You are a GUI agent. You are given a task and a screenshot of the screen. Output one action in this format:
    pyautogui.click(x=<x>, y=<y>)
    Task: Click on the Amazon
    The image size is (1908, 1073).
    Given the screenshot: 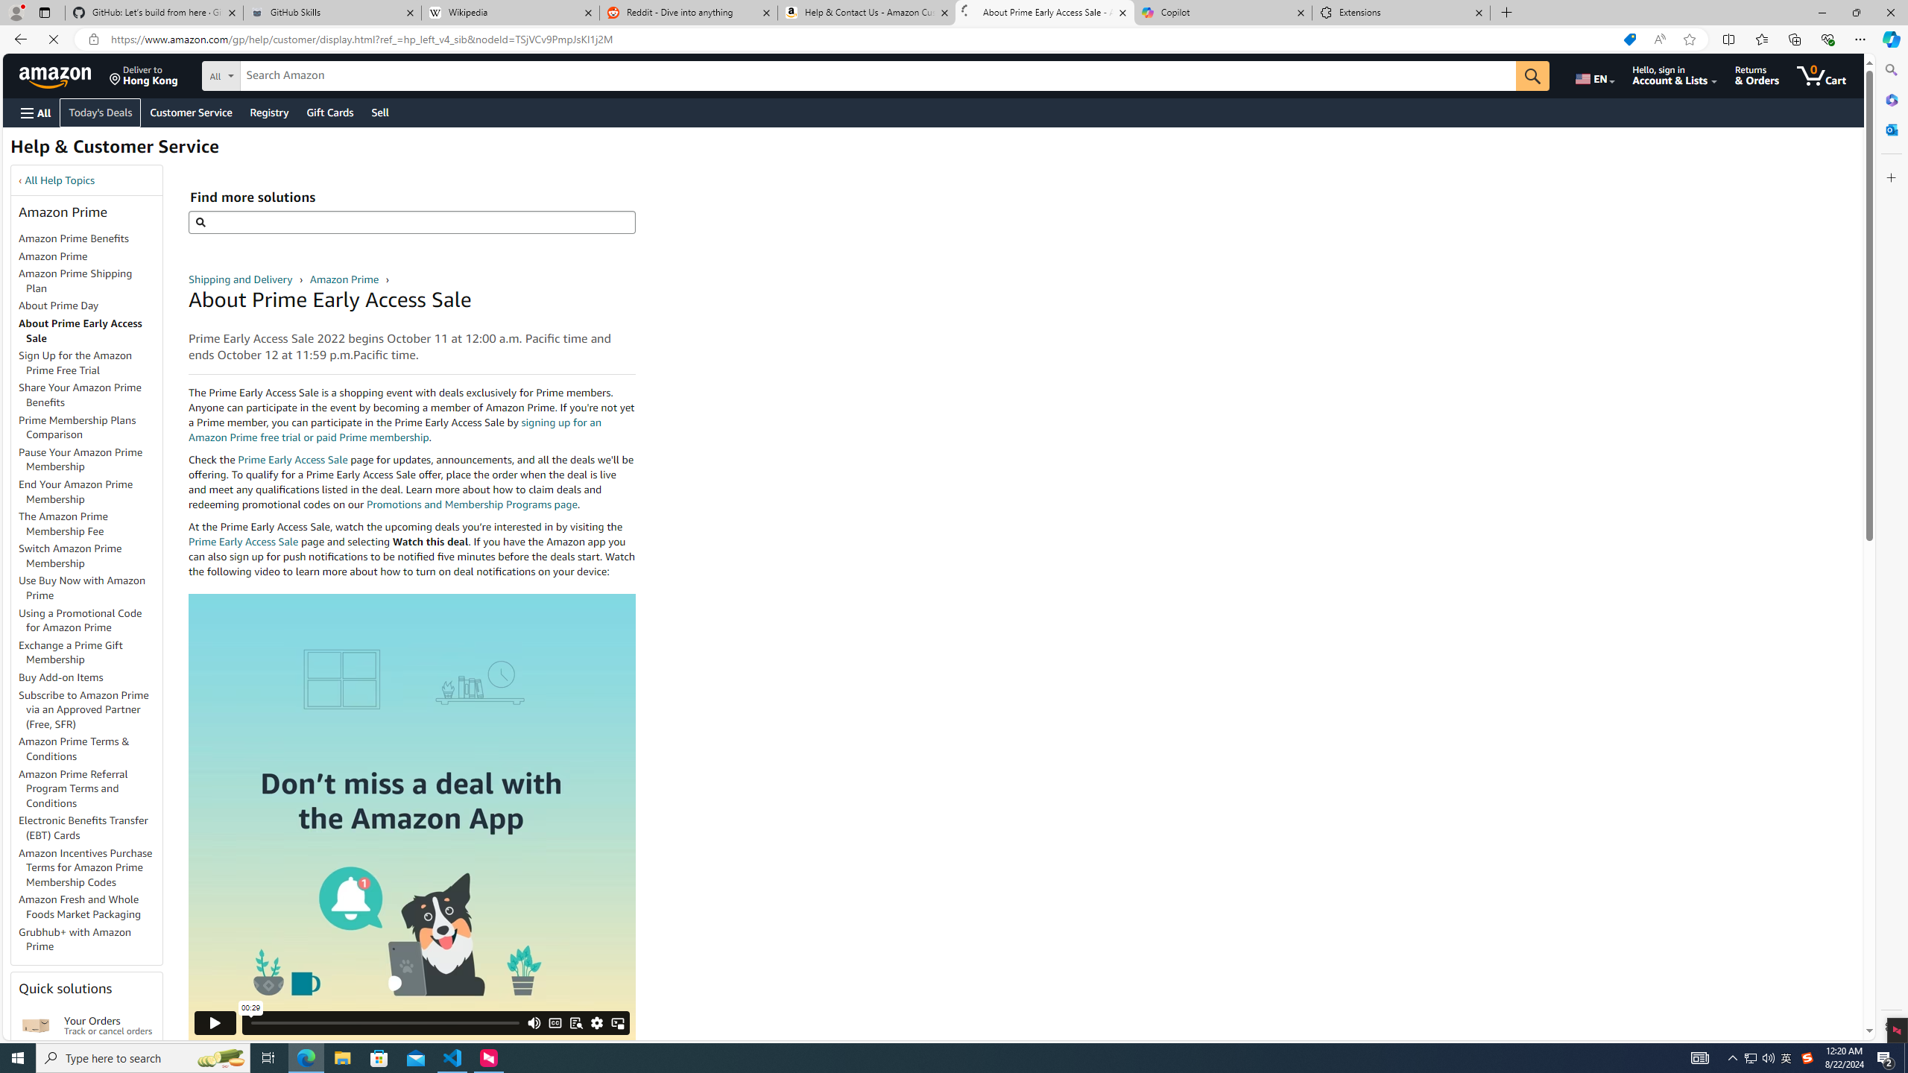 What is the action you would take?
    pyautogui.click(x=57, y=75)
    